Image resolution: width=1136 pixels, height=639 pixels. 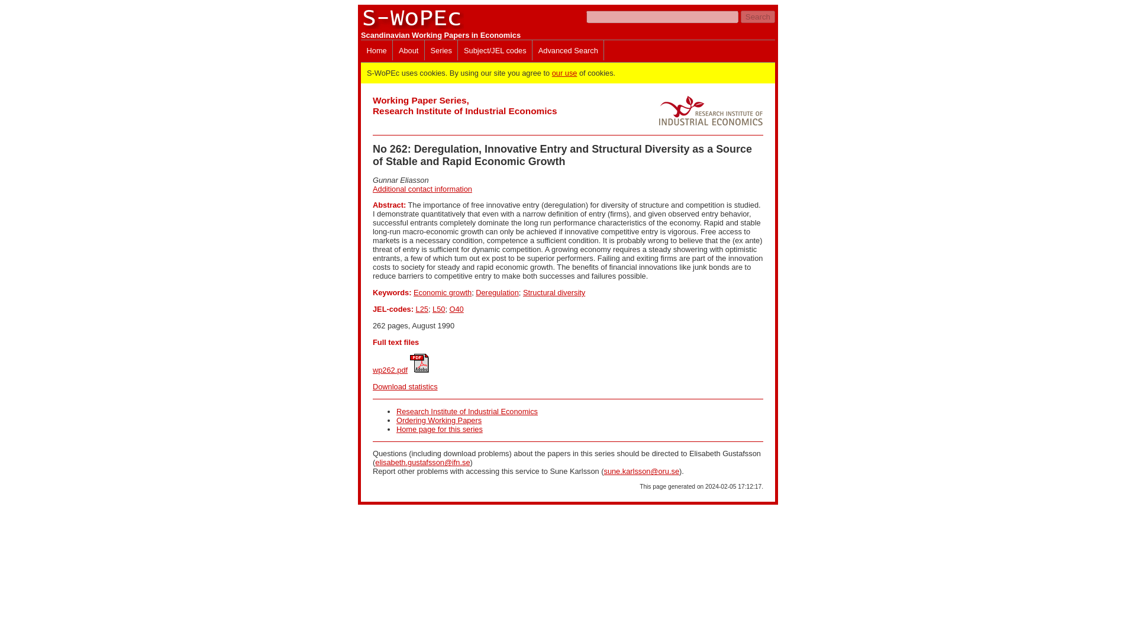 What do you see at coordinates (564, 72) in the screenshot?
I see `our use` at bounding box center [564, 72].